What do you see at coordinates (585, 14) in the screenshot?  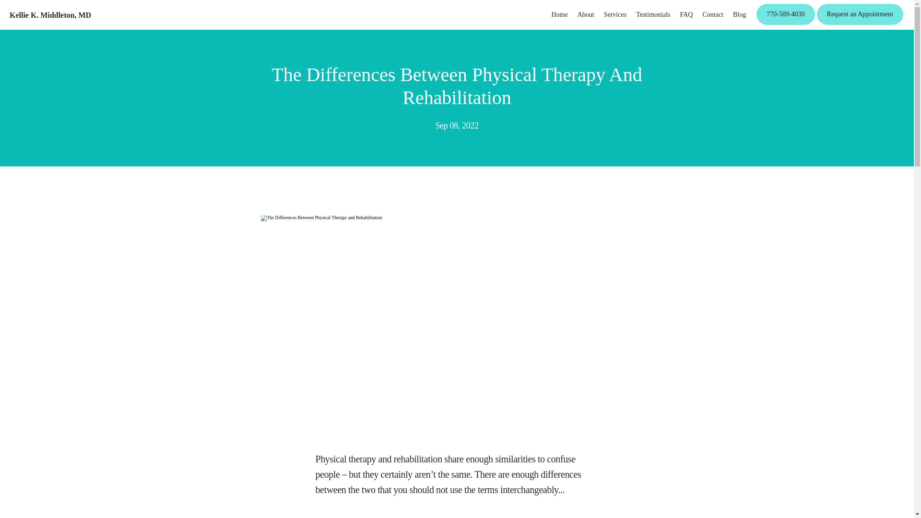 I see `About` at bounding box center [585, 14].